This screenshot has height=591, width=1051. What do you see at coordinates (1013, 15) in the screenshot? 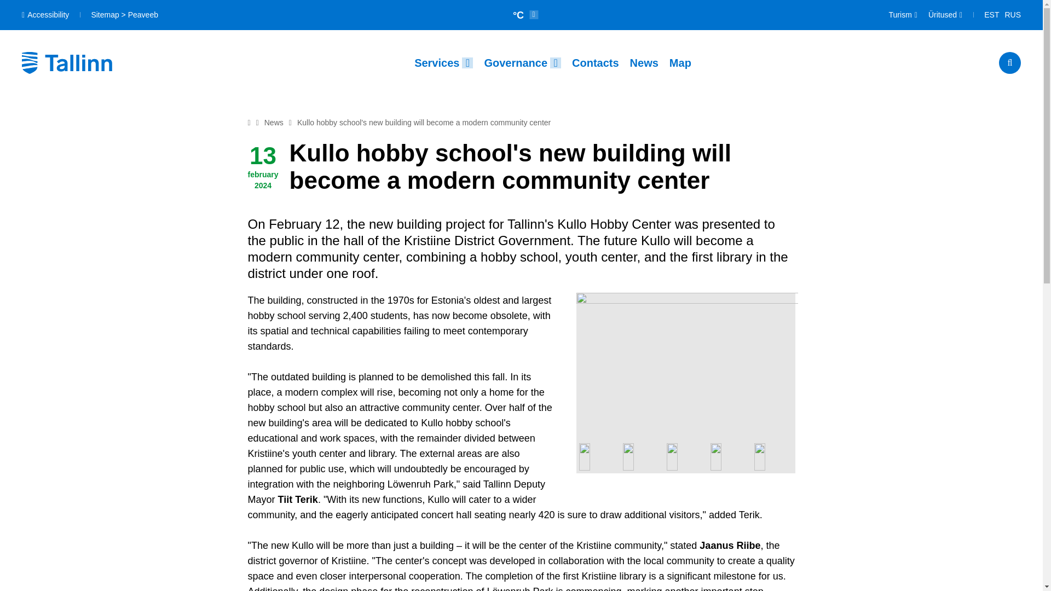
I see `RUS` at bounding box center [1013, 15].